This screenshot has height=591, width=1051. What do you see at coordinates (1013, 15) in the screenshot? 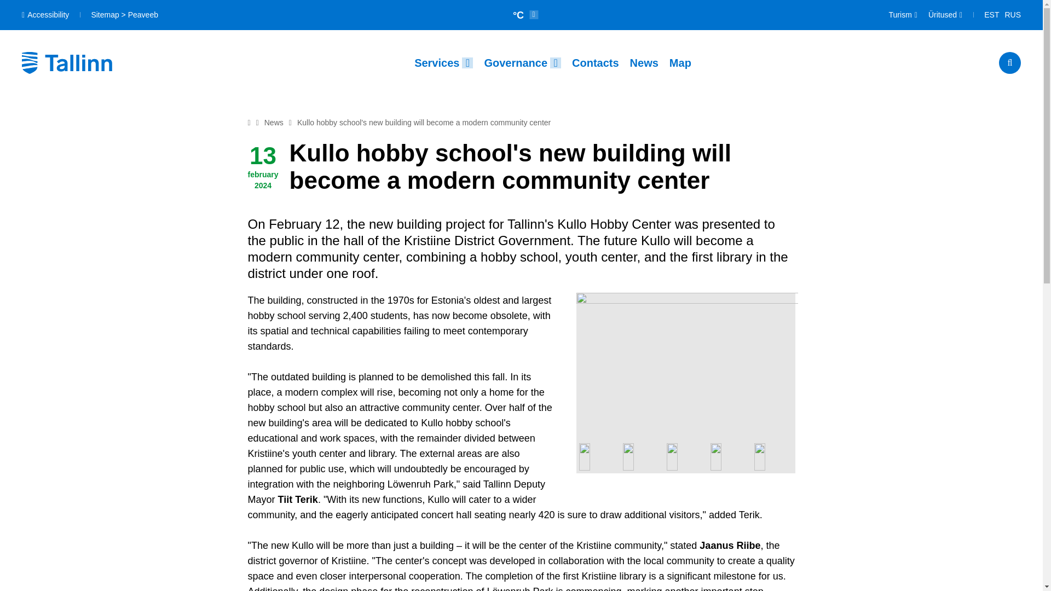
I see `RUS` at bounding box center [1013, 15].